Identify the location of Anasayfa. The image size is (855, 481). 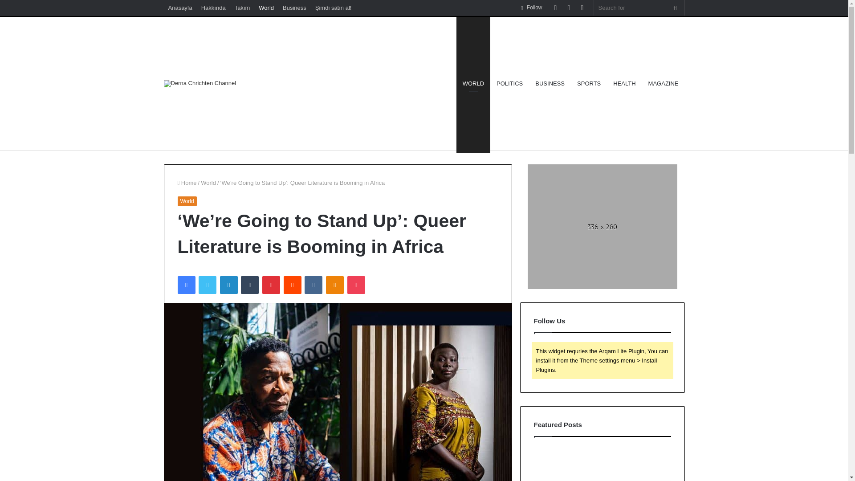
(180, 8).